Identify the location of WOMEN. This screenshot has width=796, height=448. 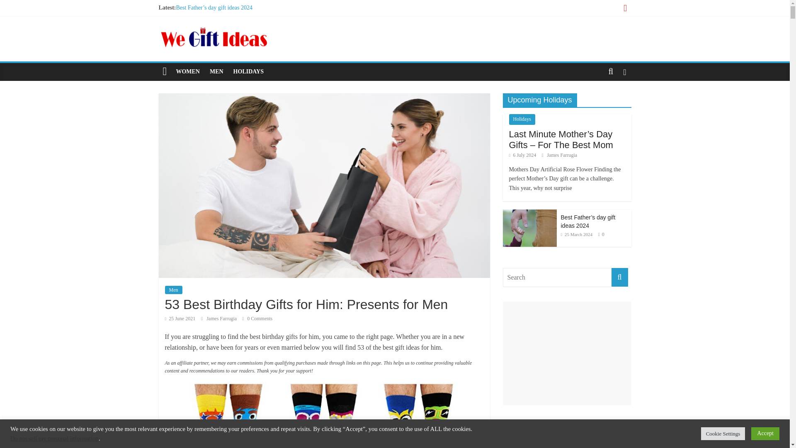
(187, 72).